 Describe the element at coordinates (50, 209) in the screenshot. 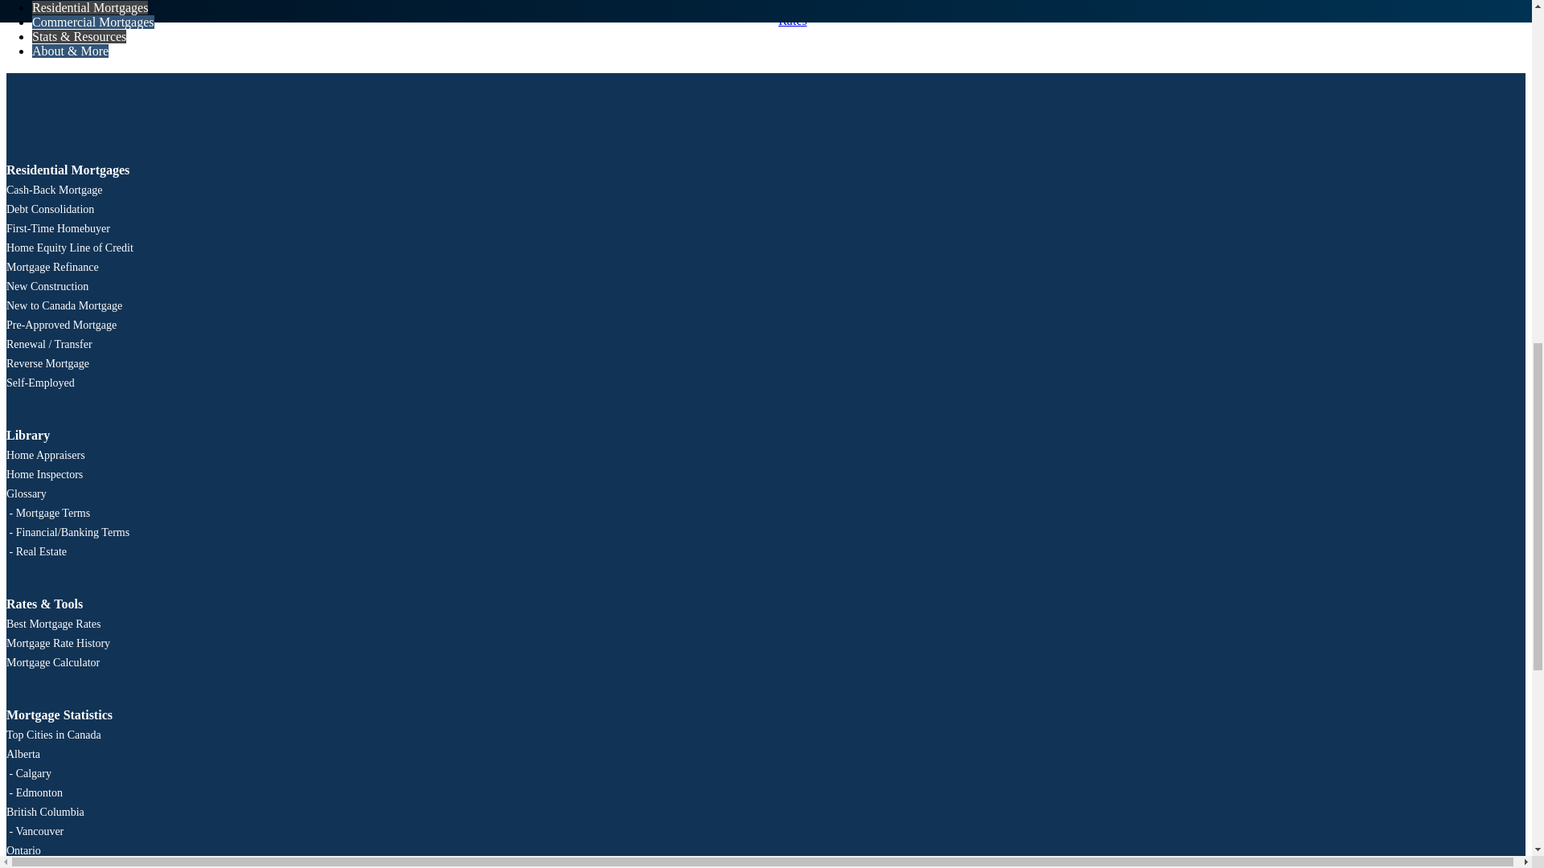

I see `Debt Consolidation` at that location.